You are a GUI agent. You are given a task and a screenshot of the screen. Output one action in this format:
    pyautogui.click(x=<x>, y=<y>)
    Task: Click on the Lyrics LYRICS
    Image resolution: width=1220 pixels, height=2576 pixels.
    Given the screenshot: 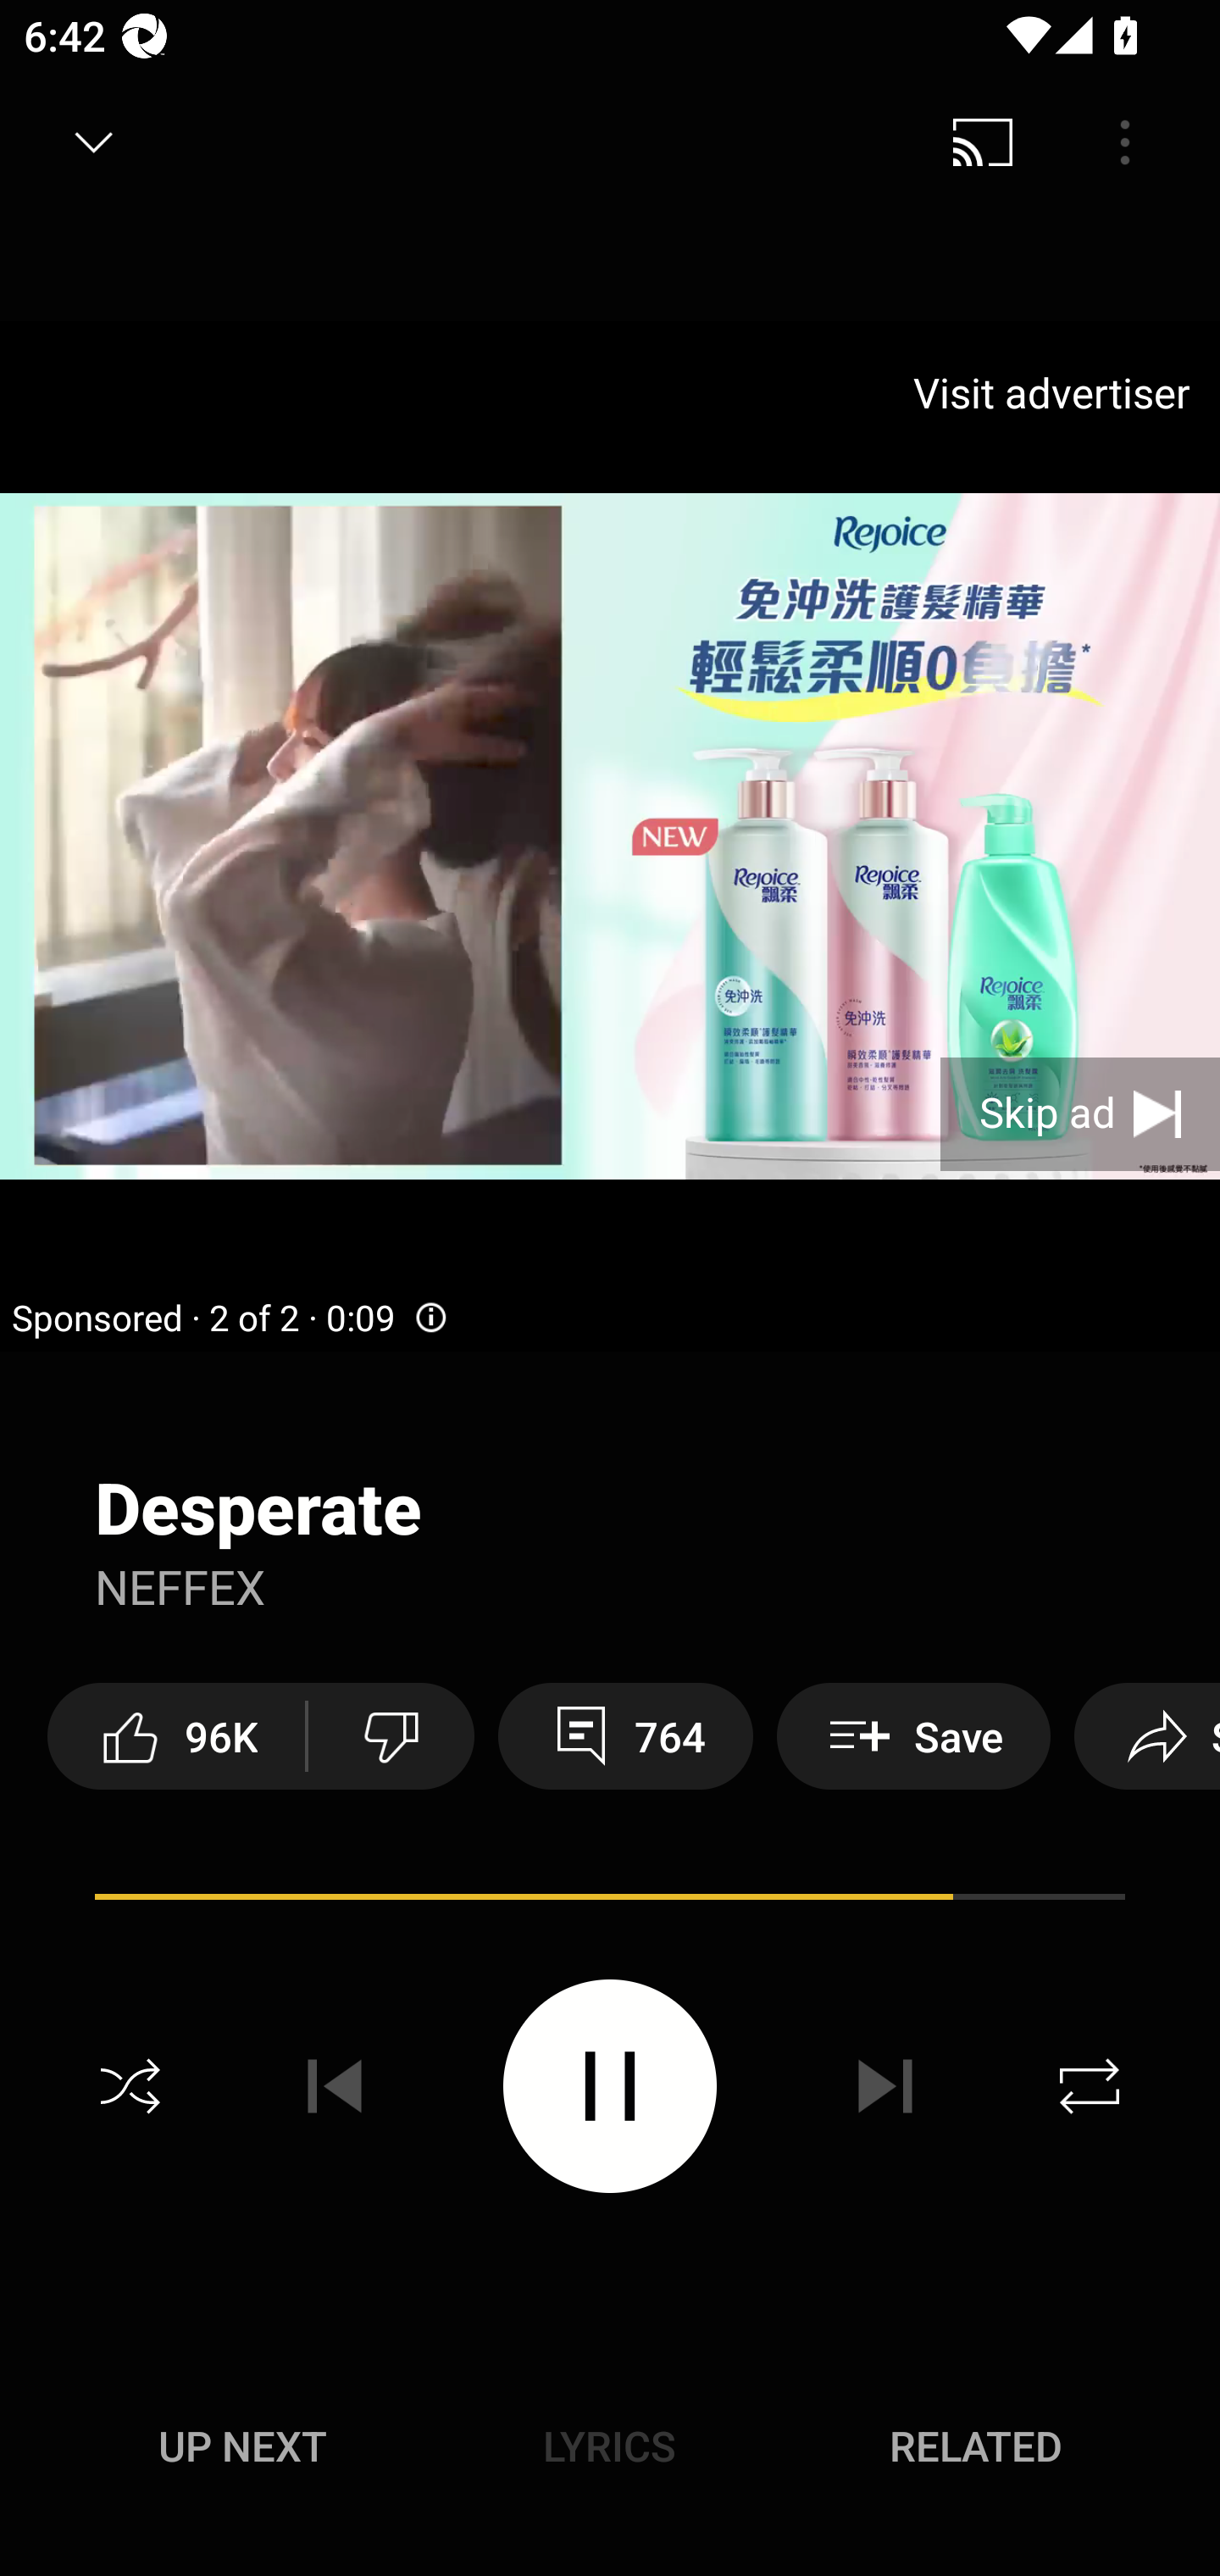 What is the action you would take?
    pyautogui.click(x=609, y=2446)
    